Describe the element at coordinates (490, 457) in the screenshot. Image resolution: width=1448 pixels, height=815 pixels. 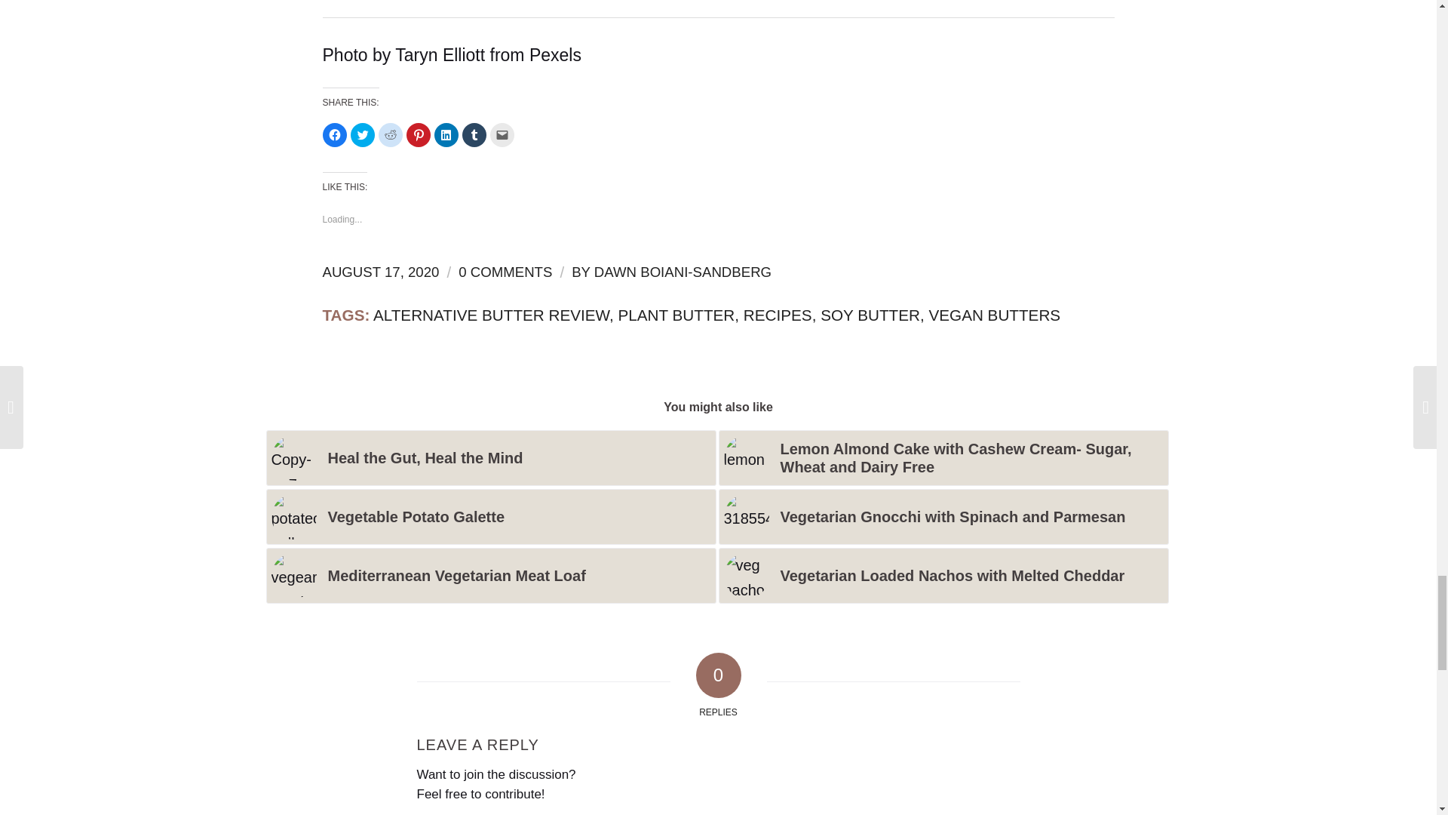
I see `Heal the Gut, Heal the Mind` at that location.